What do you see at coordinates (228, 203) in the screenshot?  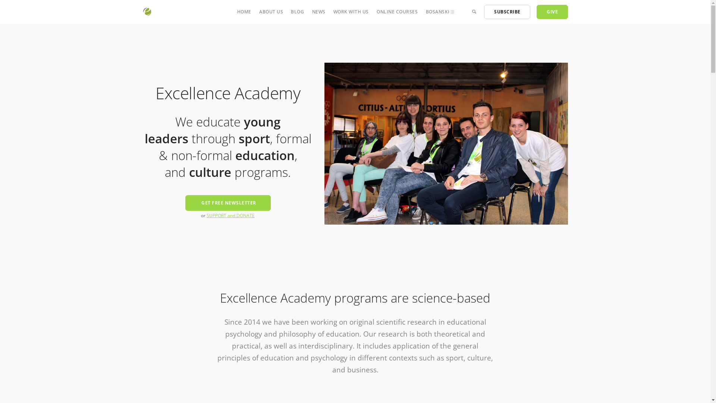 I see ` GET FREE NEWSLETTER` at bounding box center [228, 203].